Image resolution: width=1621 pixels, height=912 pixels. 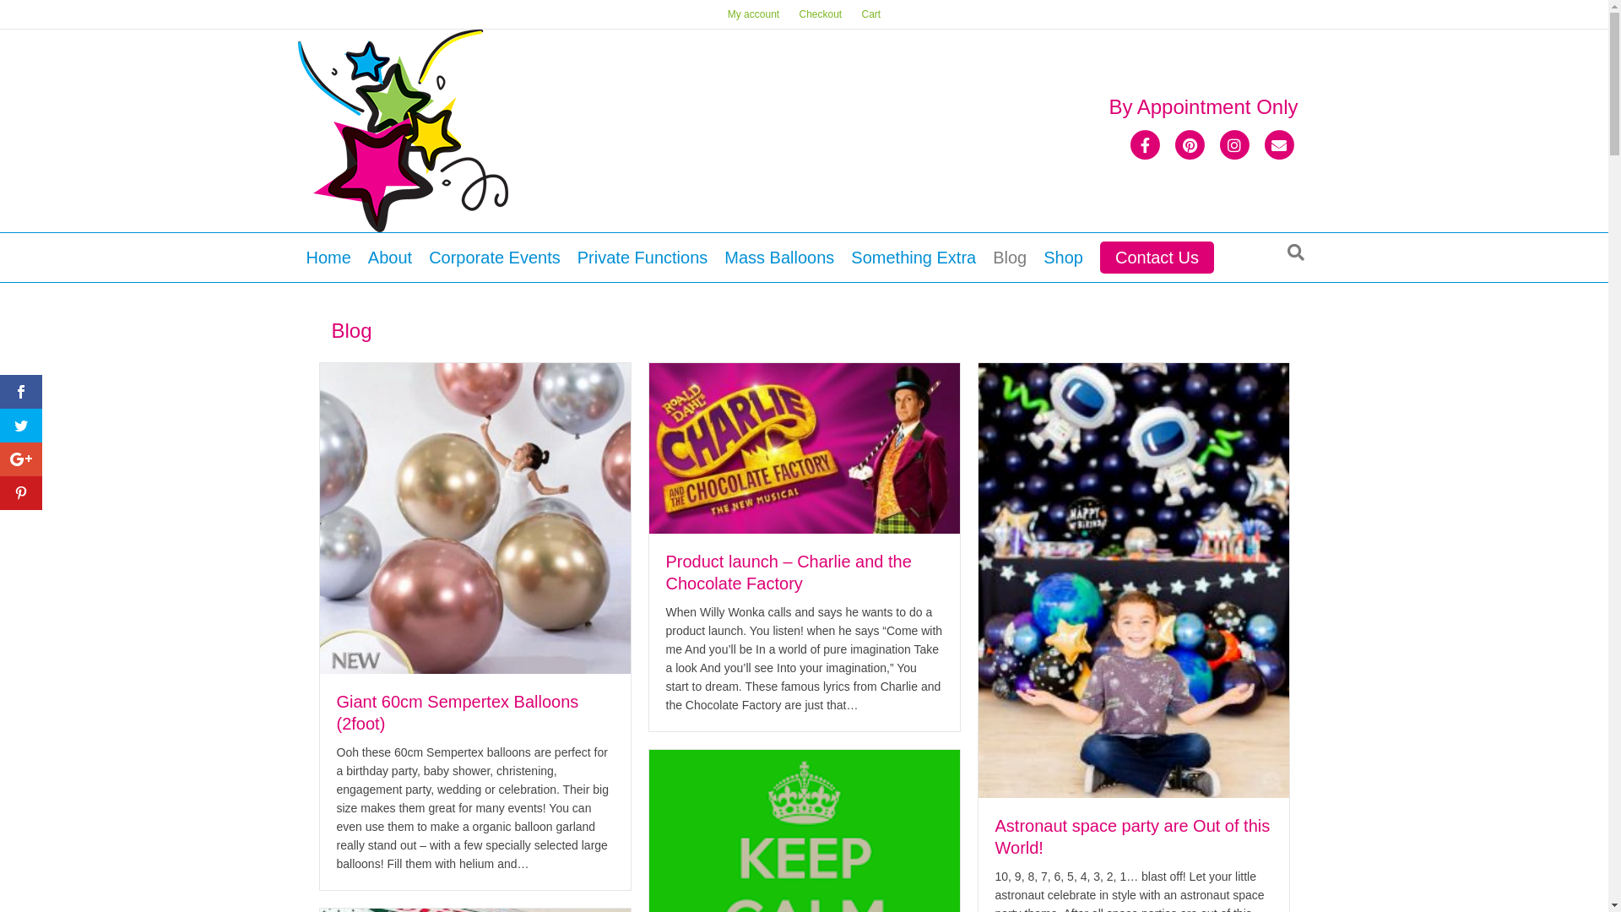 What do you see at coordinates (1189, 145) in the screenshot?
I see `Pinterest` at bounding box center [1189, 145].